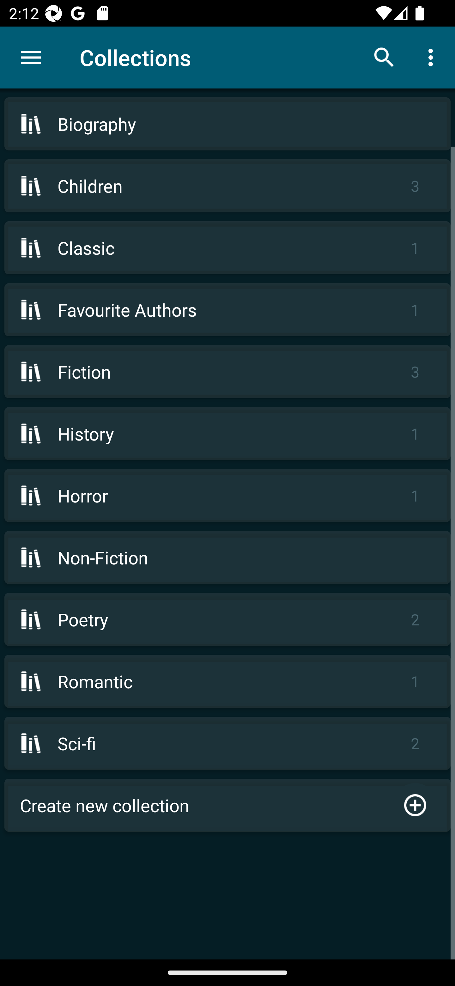  I want to click on Poetry 2, so click(227, 619).